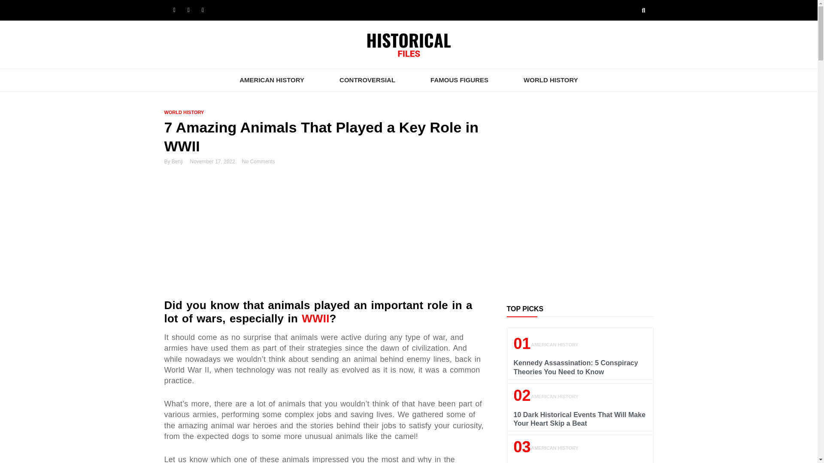 Image resolution: width=824 pixels, height=463 pixels. I want to click on Advertisement, so click(324, 235).